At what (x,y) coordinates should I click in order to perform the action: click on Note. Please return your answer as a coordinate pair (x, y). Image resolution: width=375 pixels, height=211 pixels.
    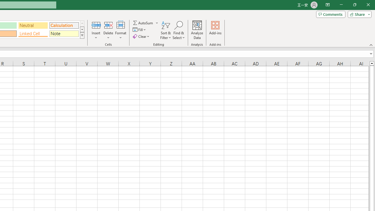
    Looking at the image, I should click on (64, 33).